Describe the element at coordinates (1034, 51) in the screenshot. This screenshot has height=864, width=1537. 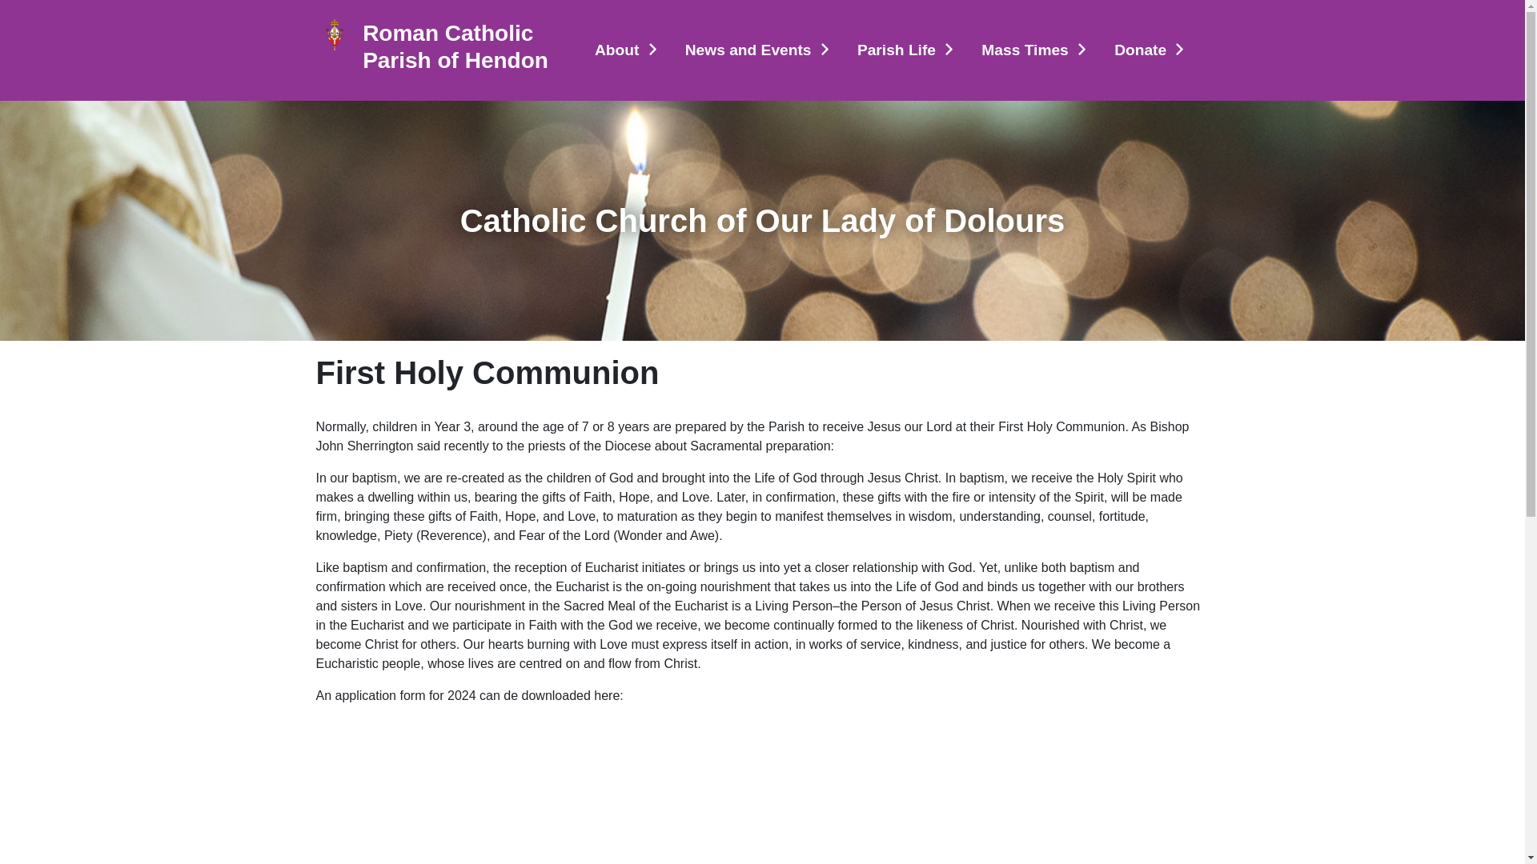
I see `Mass Times` at that location.